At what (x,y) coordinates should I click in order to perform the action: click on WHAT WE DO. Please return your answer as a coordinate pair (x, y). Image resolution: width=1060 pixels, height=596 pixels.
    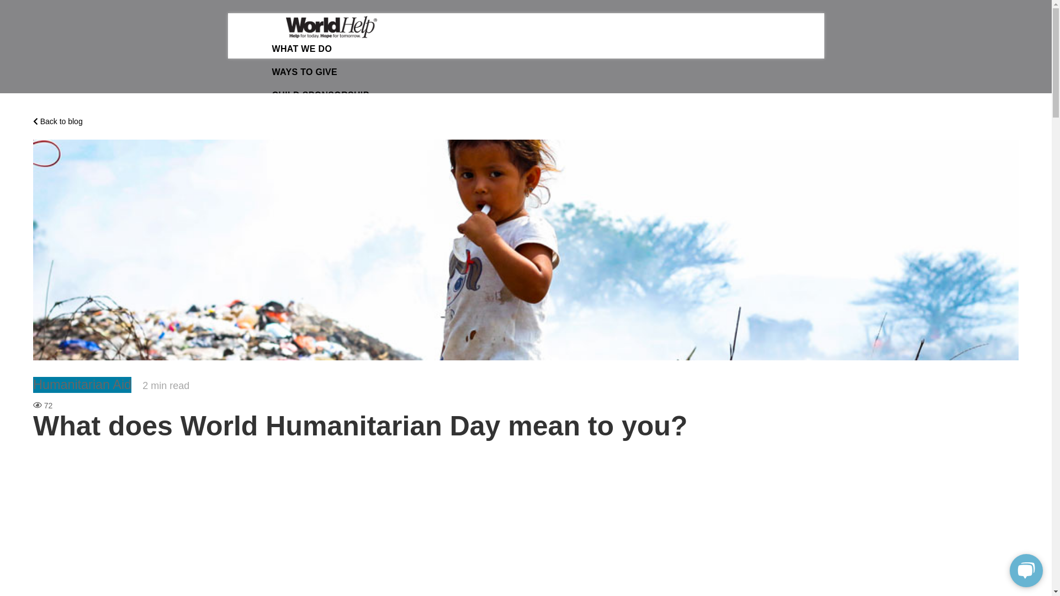
    Looking at the image, I should click on (301, 49).